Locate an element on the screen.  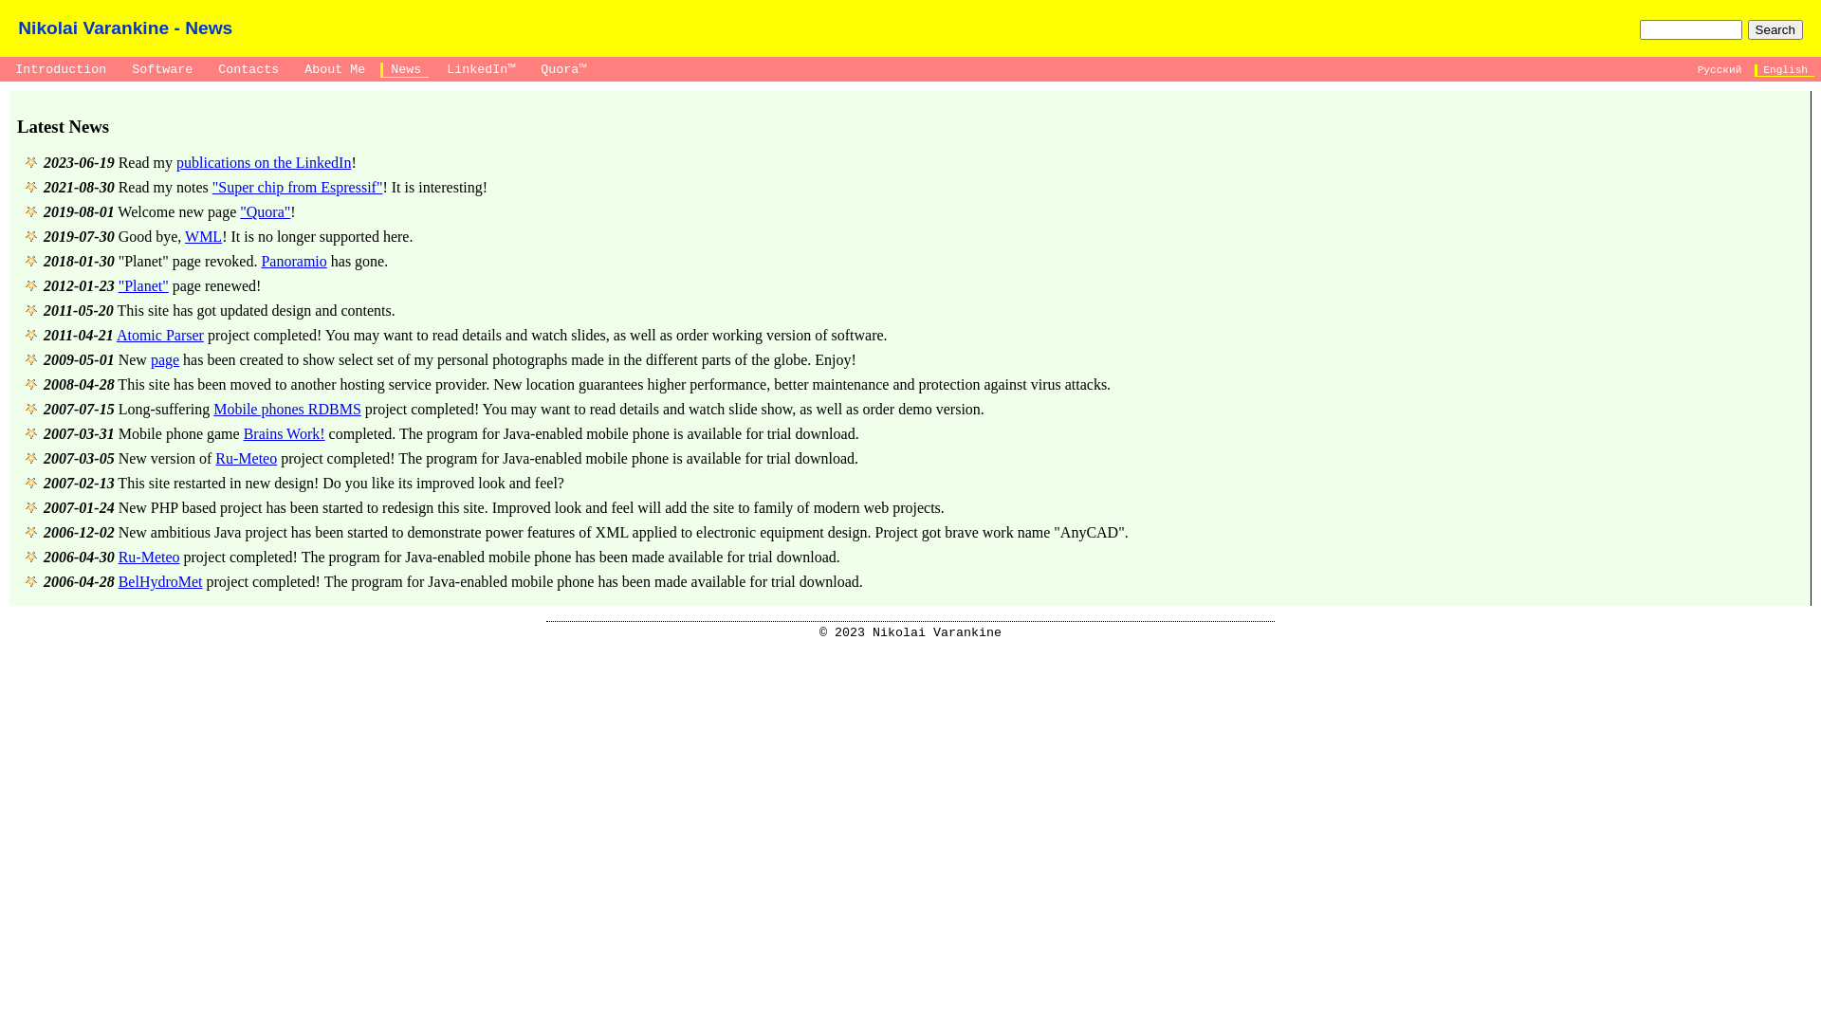
 News  is located at coordinates (404, 70).